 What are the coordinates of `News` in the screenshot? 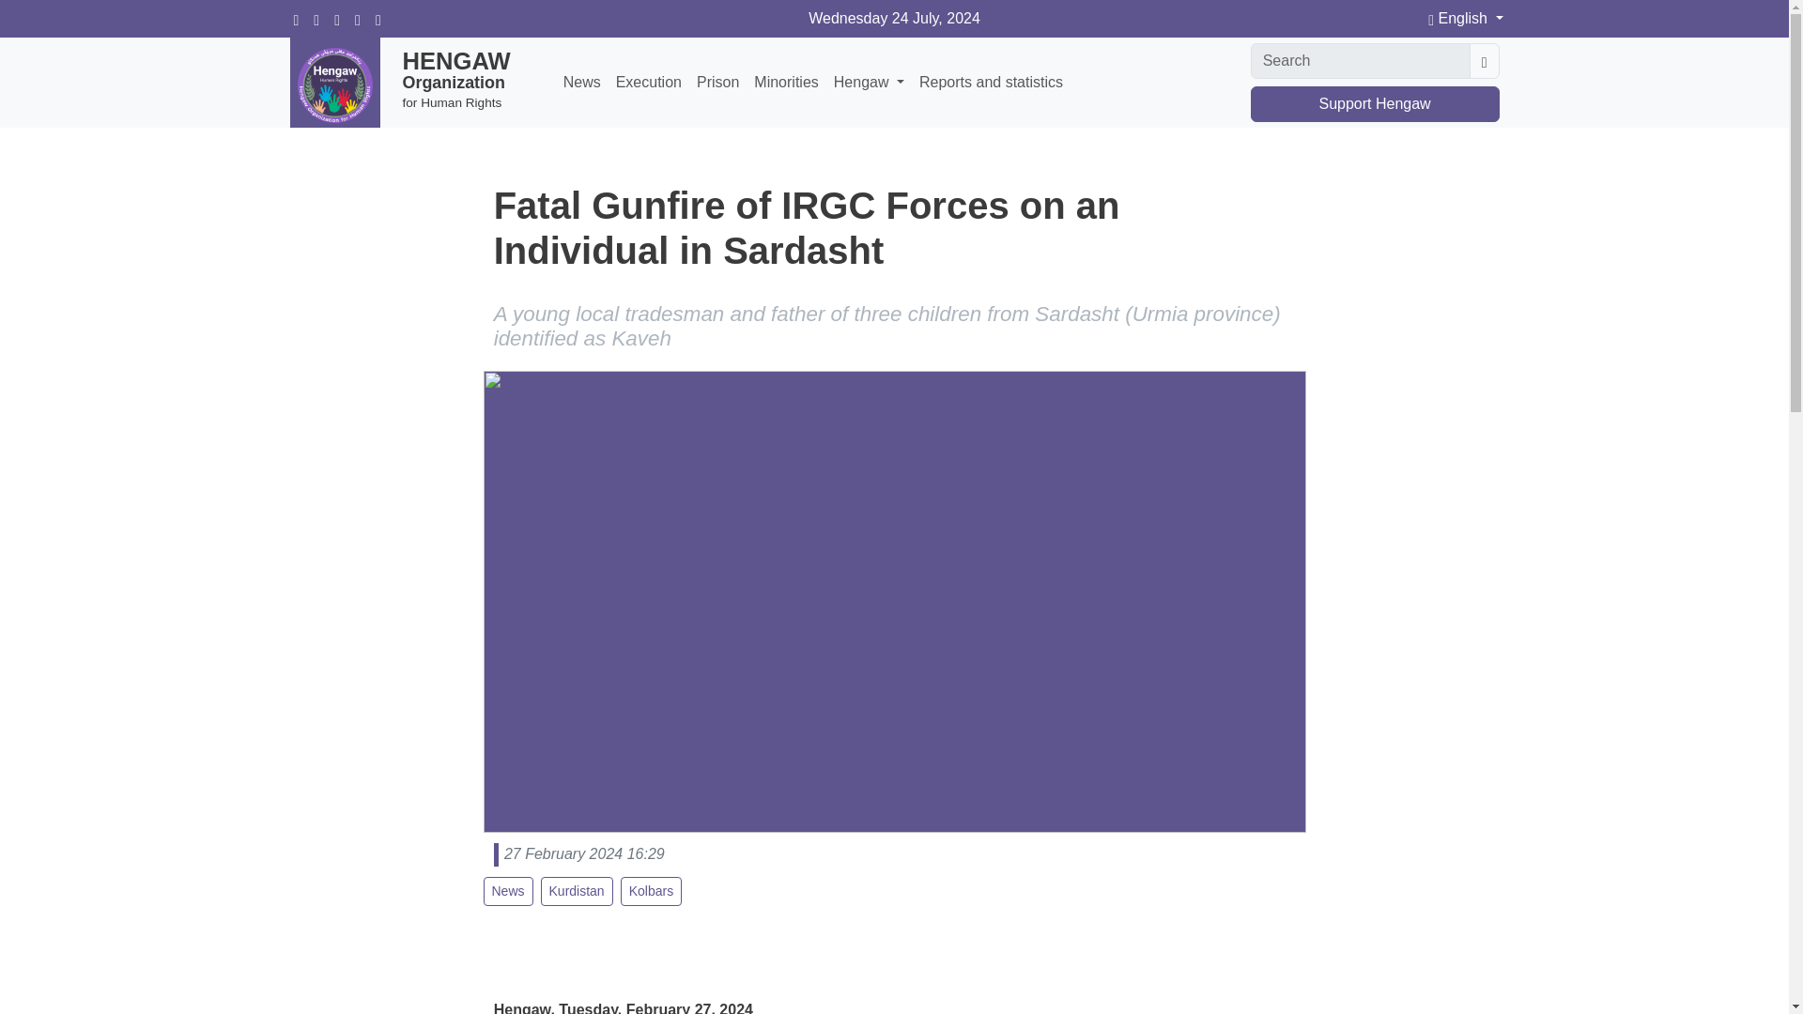 It's located at (582, 83).